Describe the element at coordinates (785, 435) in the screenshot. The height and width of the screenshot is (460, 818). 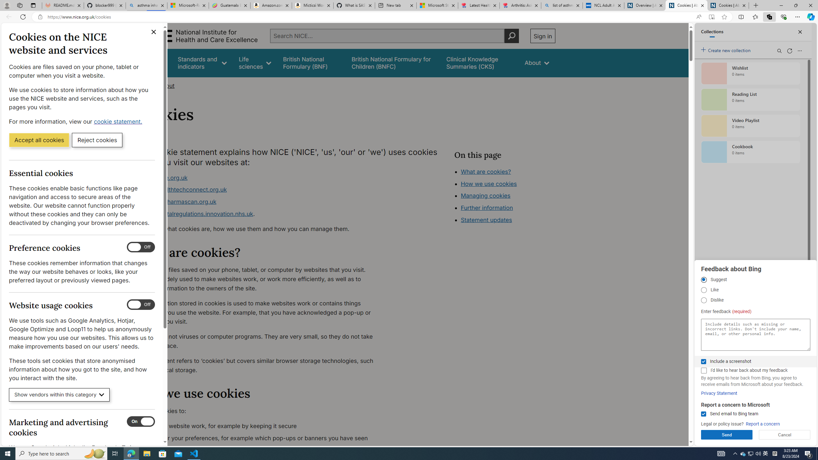
I see `Cancel` at that location.